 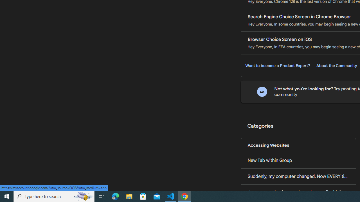 I want to click on About the Community, so click(x=337, y=66).